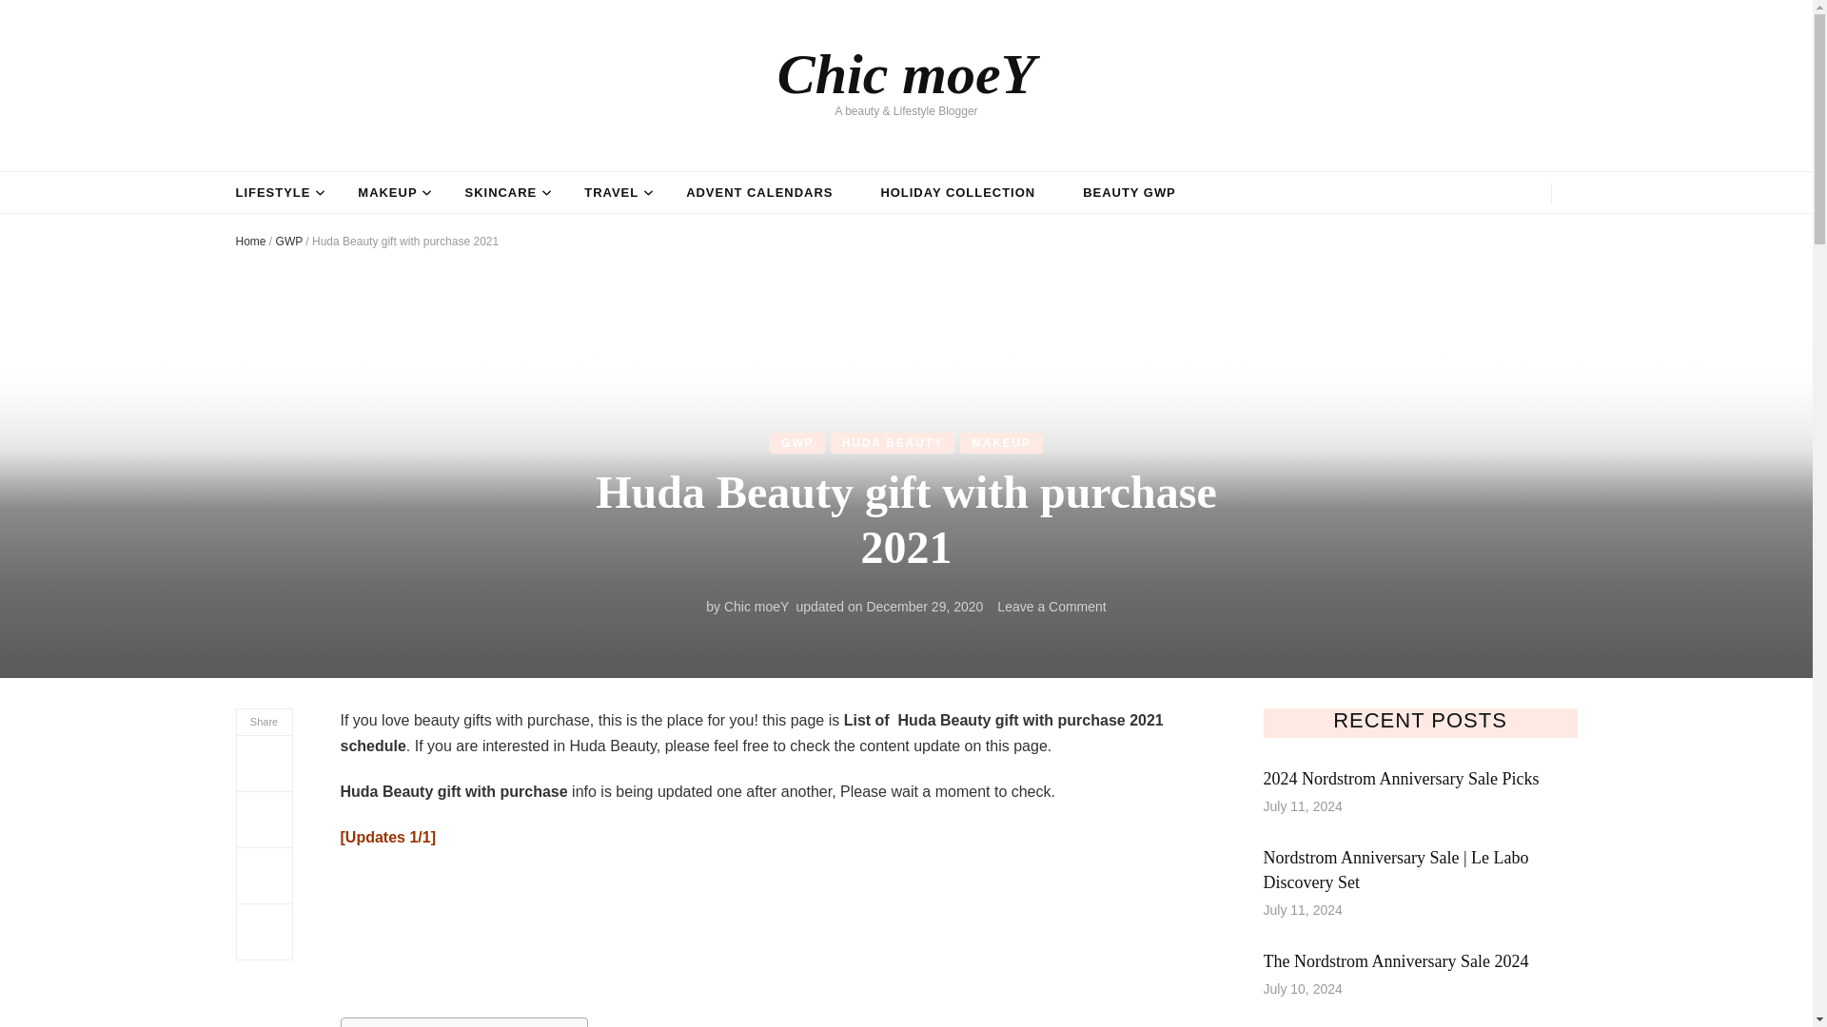 This screenshot has height=1027, width=1827. What do you see at coordinates (1001, 443) in the screenshot?
I see `HUDA BEAUTY` at bounding box center [1001, 443].